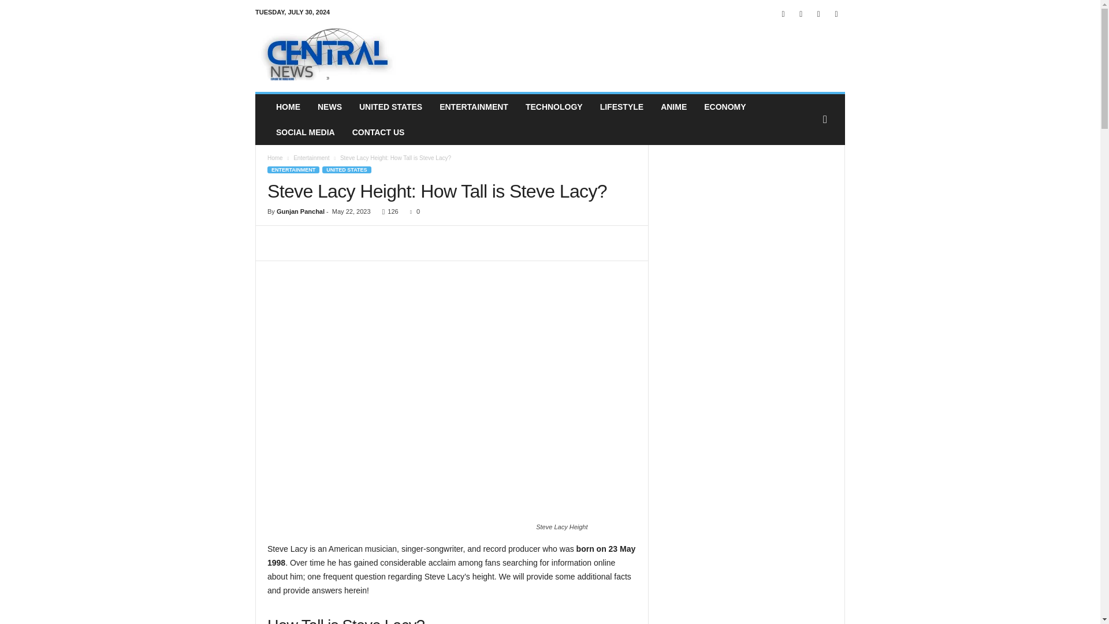 The image size is (1109, 624). What do you see at coordinates (347, 170) in the screenshot?
I see `UNITED STATES` at bounding box center [347, 170].